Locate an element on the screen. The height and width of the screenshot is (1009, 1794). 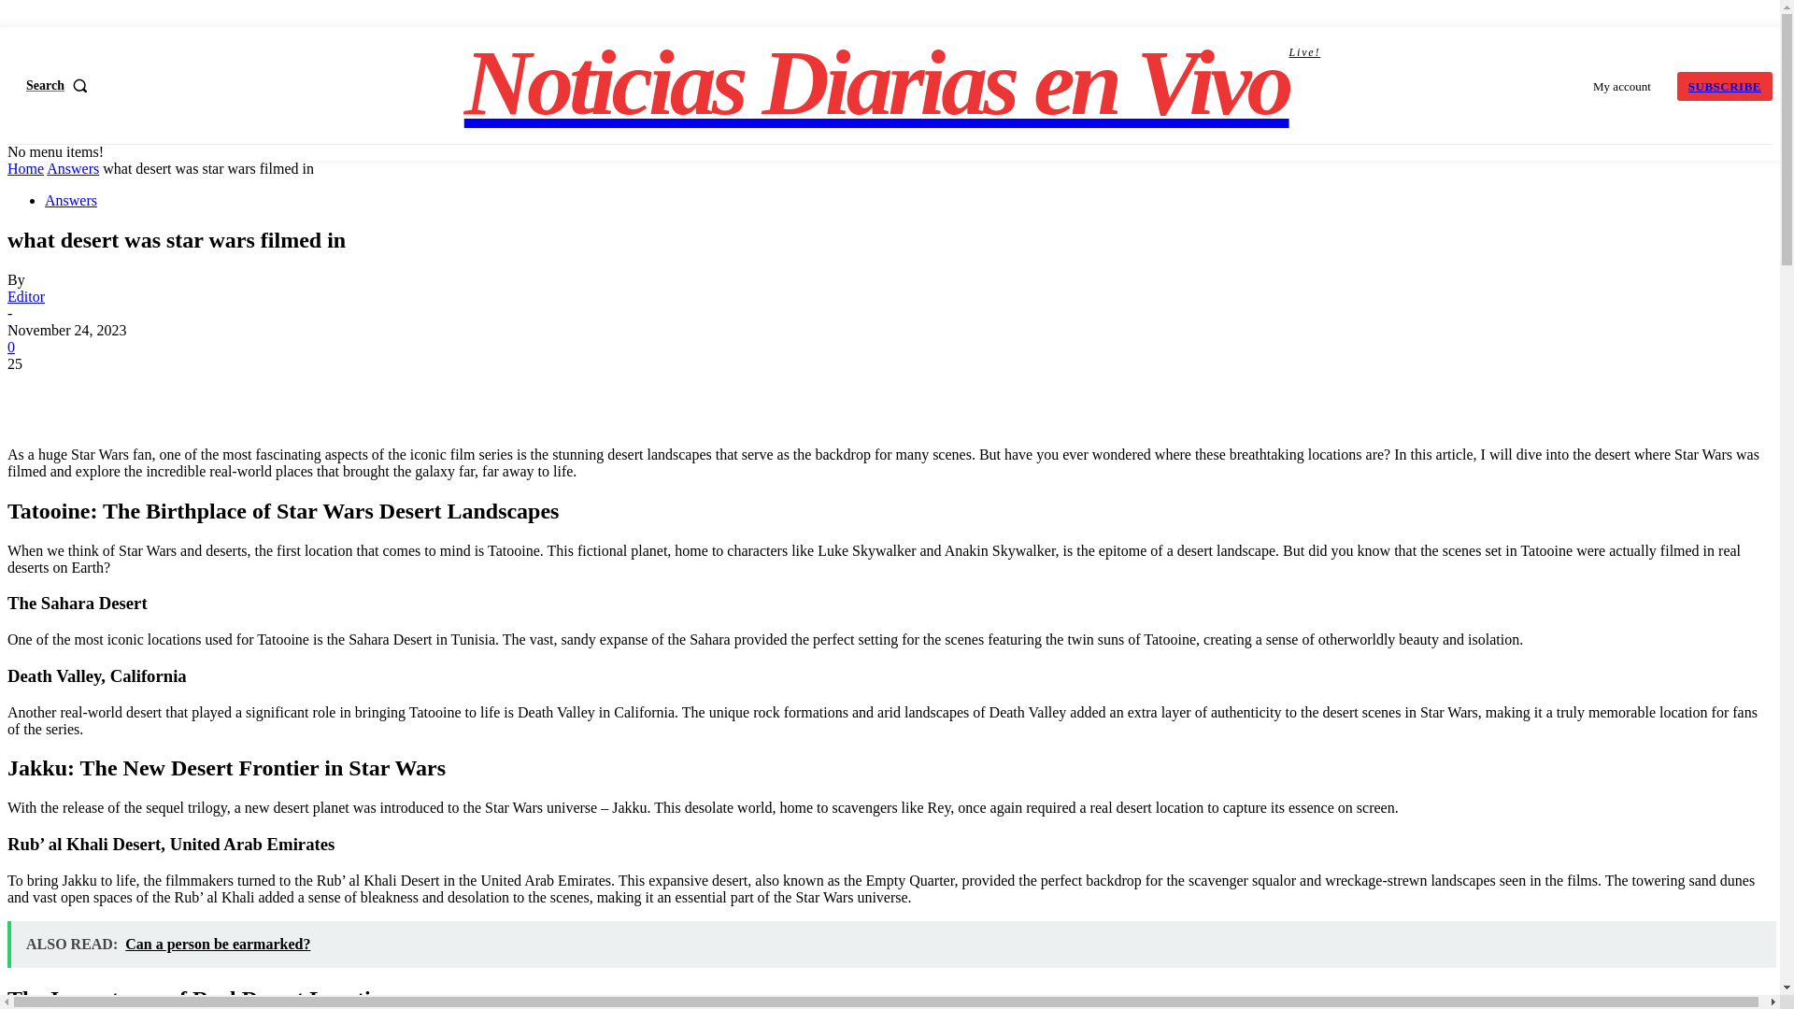
ALSO READ:  Can a person be earmarked? is located at coordinates (26, 296).